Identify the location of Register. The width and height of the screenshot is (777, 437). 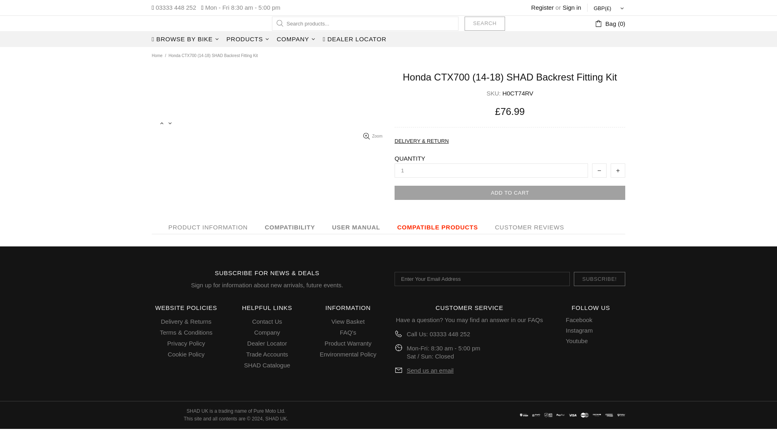
(542, 7).